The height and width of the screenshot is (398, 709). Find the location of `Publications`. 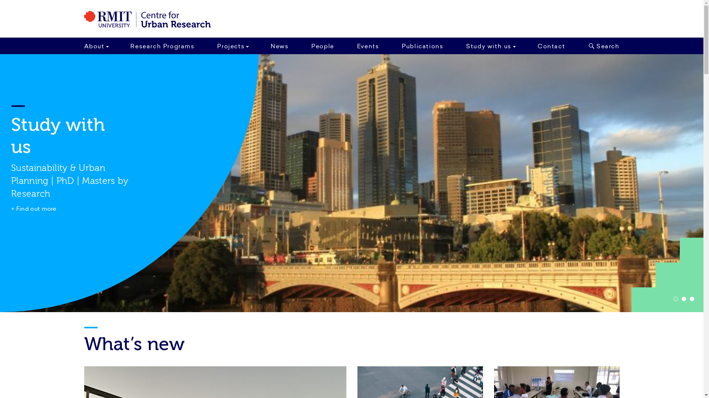

Publications is located at coordinates (422, 46).